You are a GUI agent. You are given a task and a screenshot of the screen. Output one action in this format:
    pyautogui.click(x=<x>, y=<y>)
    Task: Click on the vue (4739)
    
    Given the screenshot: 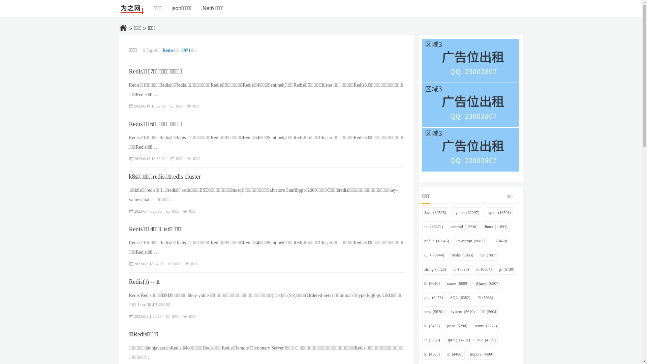 What is the action you would take?
    pyautogui.click(x=487, y=340)
    